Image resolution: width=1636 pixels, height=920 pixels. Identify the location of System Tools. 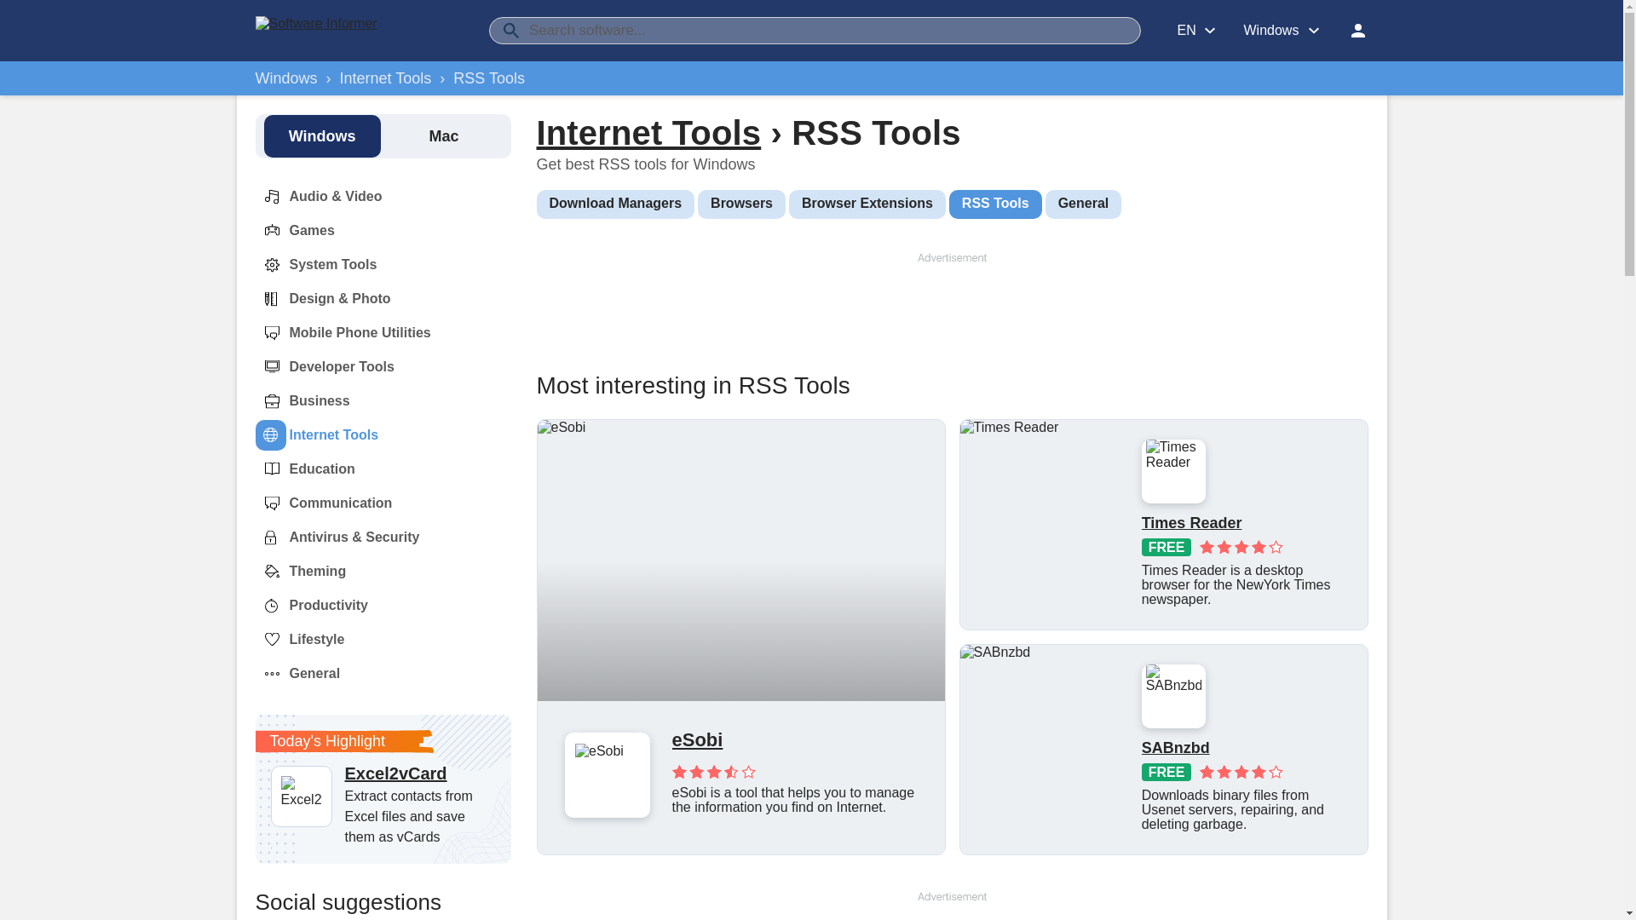
(316, 264).